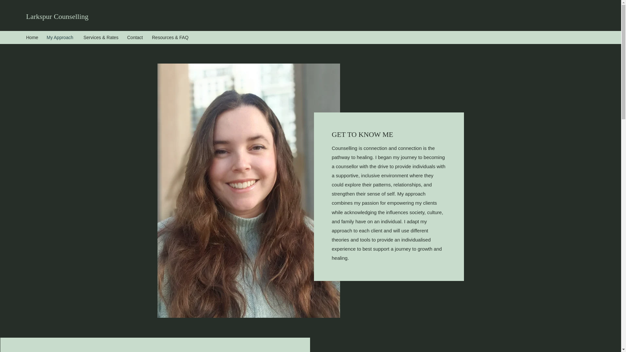 This screenshot has width=626, height=352. Describe the element at coordinates (33, 37) in the screenshot. I see `Home` at that location.